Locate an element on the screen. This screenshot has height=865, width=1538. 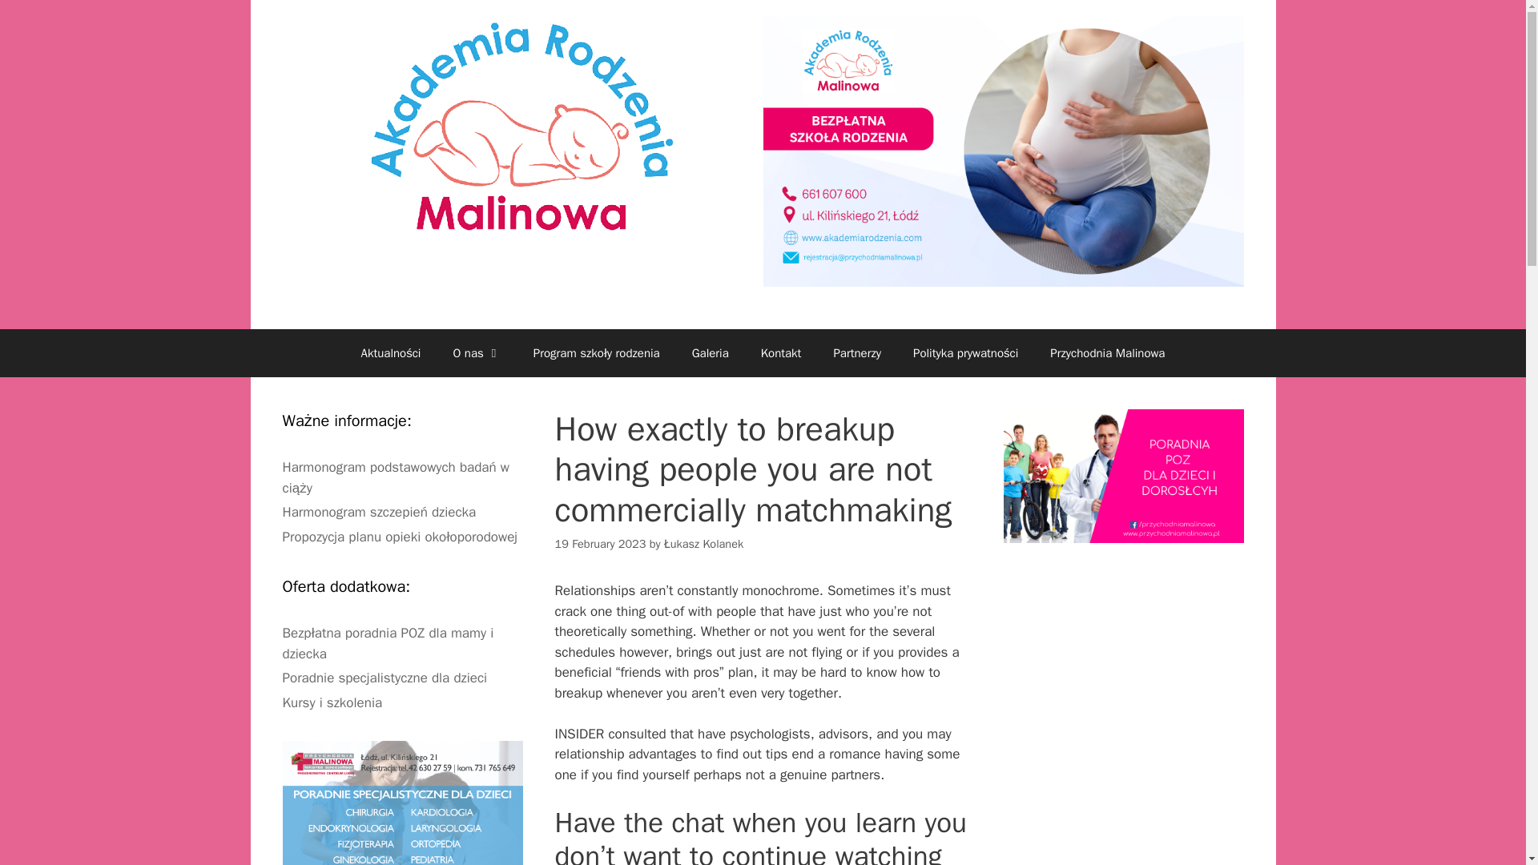
Kursy i szkolenia is located at coordinates (332, 702).